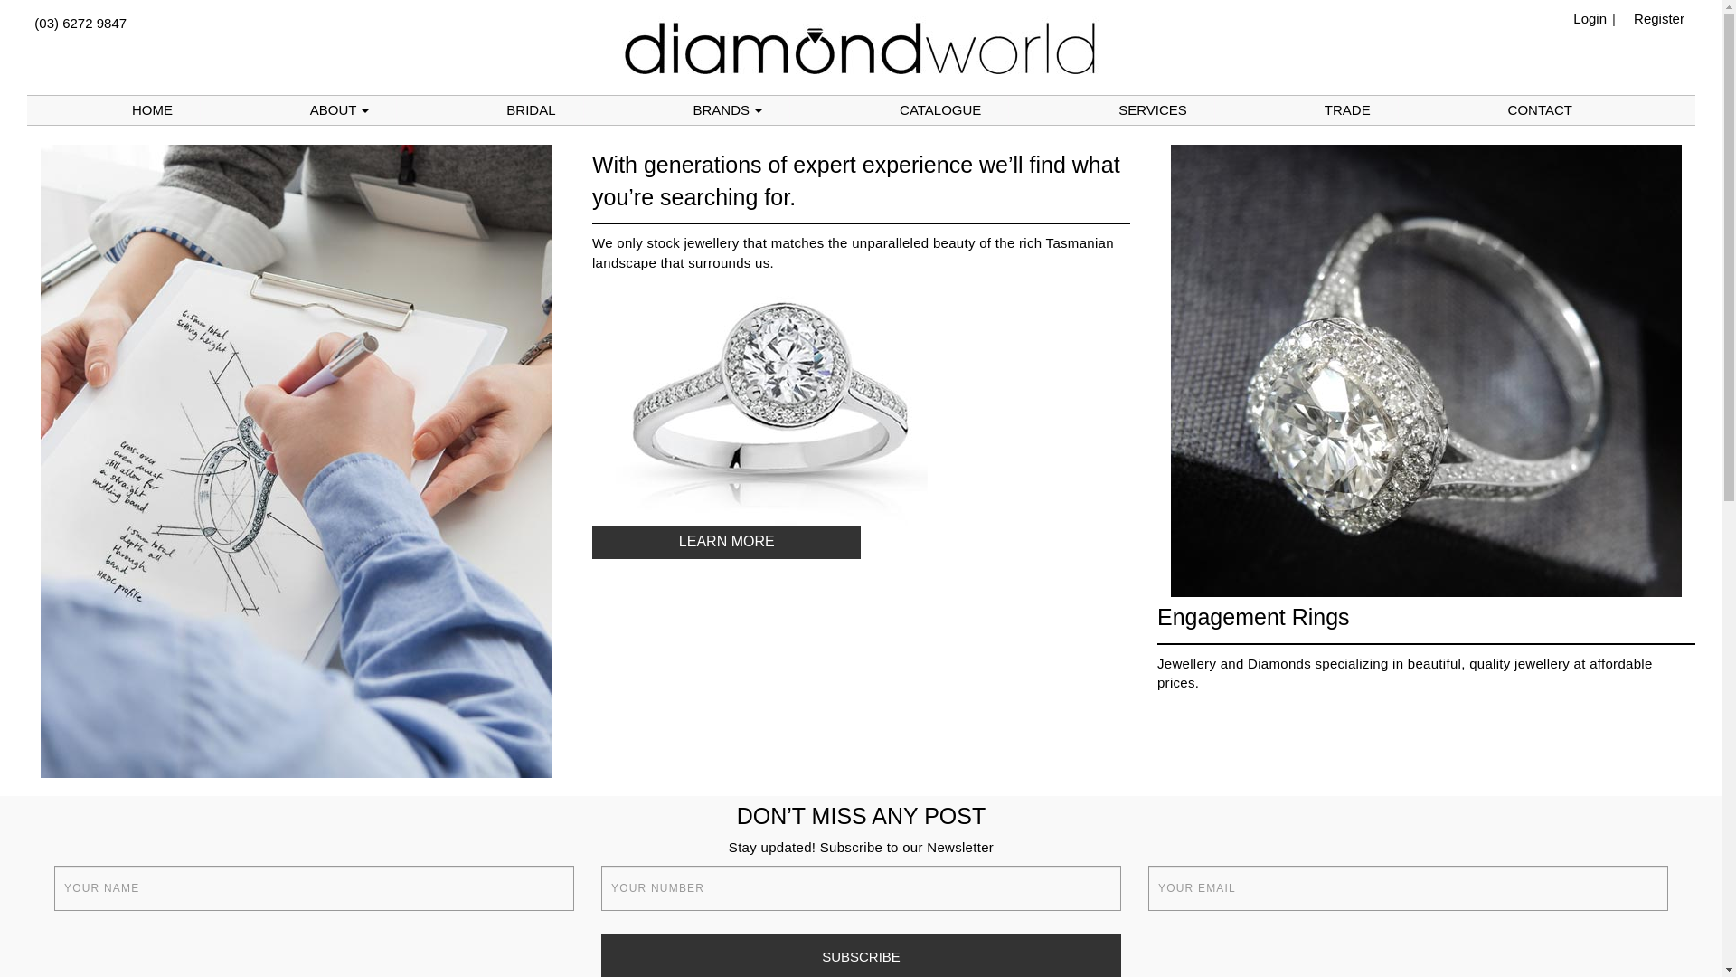 This screenshot has width=1736, height=977. Describe the element at coordinates (1655, 18) in the screenshot. I see `Register` at that location.